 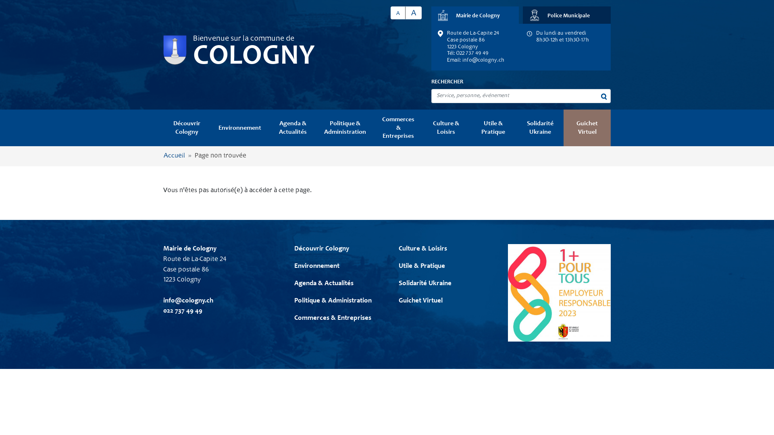 What do you see at coordinates (604, 97) in the screenshot?
I see `Rechercher` at bounding box center [604, 97].